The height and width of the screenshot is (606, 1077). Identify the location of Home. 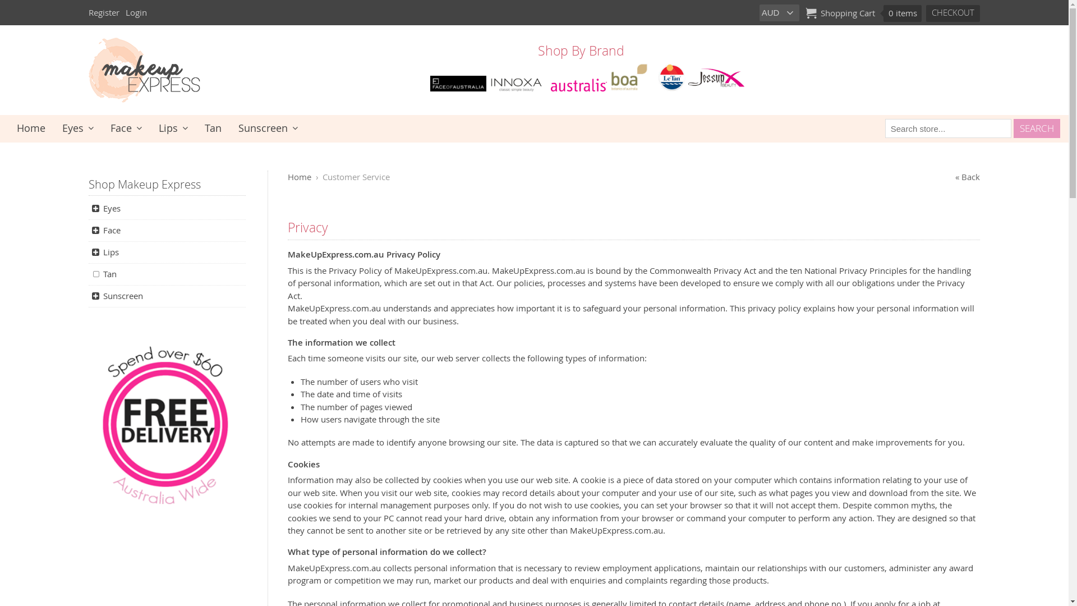
(31, 128).